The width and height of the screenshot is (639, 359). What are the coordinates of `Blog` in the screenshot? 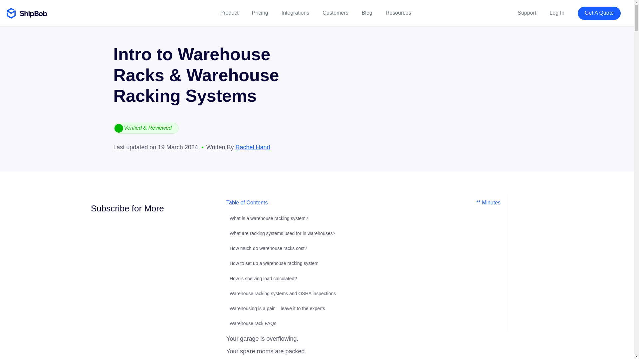 It's located at (367, 13).